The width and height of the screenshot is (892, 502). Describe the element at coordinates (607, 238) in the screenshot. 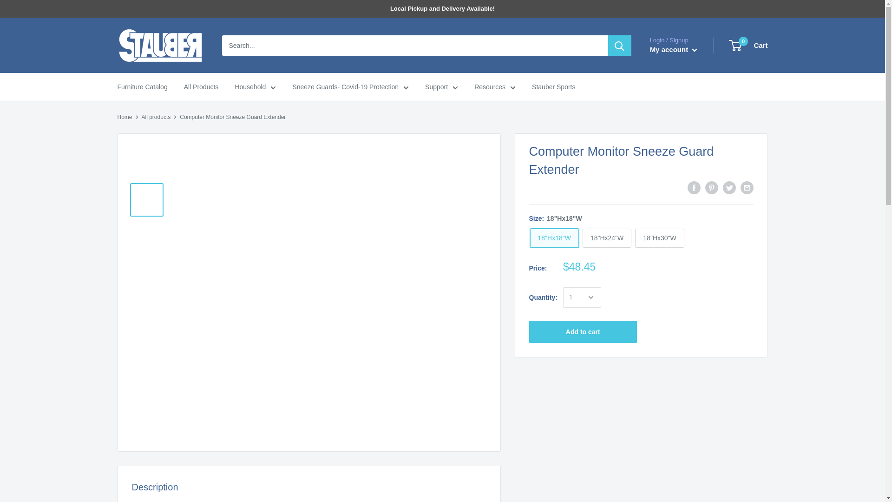

I see `18"Hx24"W` at that location.